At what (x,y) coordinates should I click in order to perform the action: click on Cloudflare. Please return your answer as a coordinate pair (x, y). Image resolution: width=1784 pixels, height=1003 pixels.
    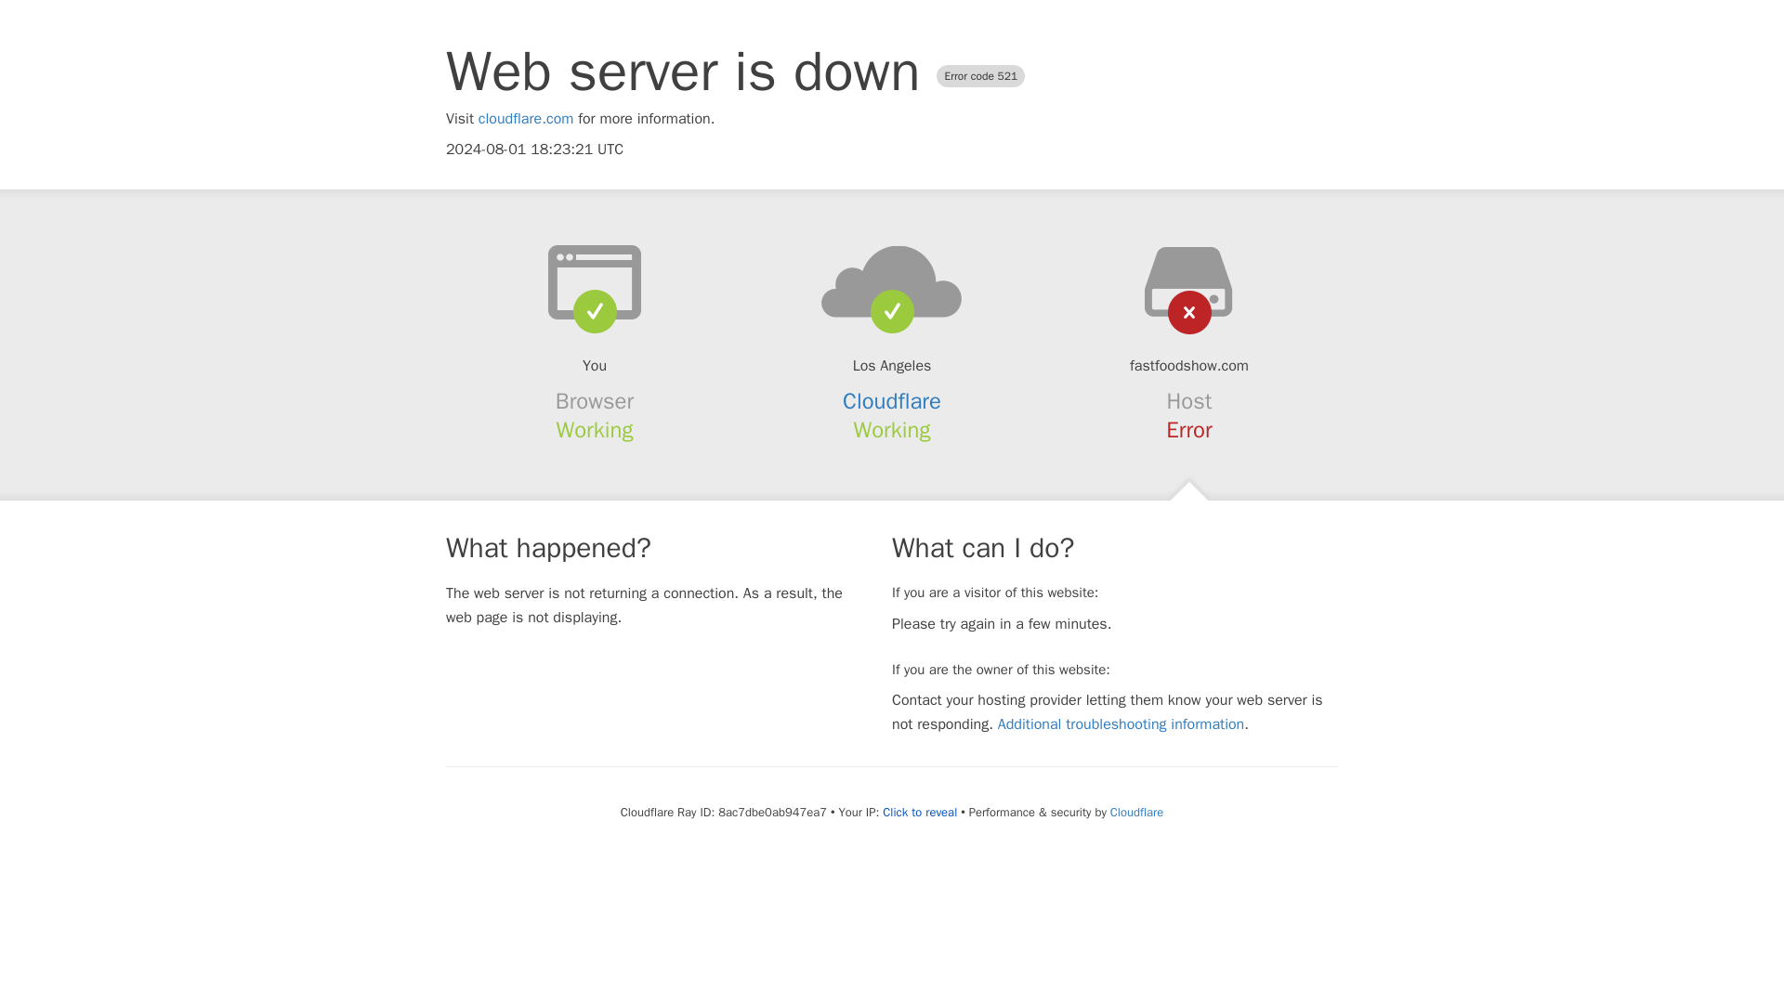
    Looking at the image, I should click on (892, 401).